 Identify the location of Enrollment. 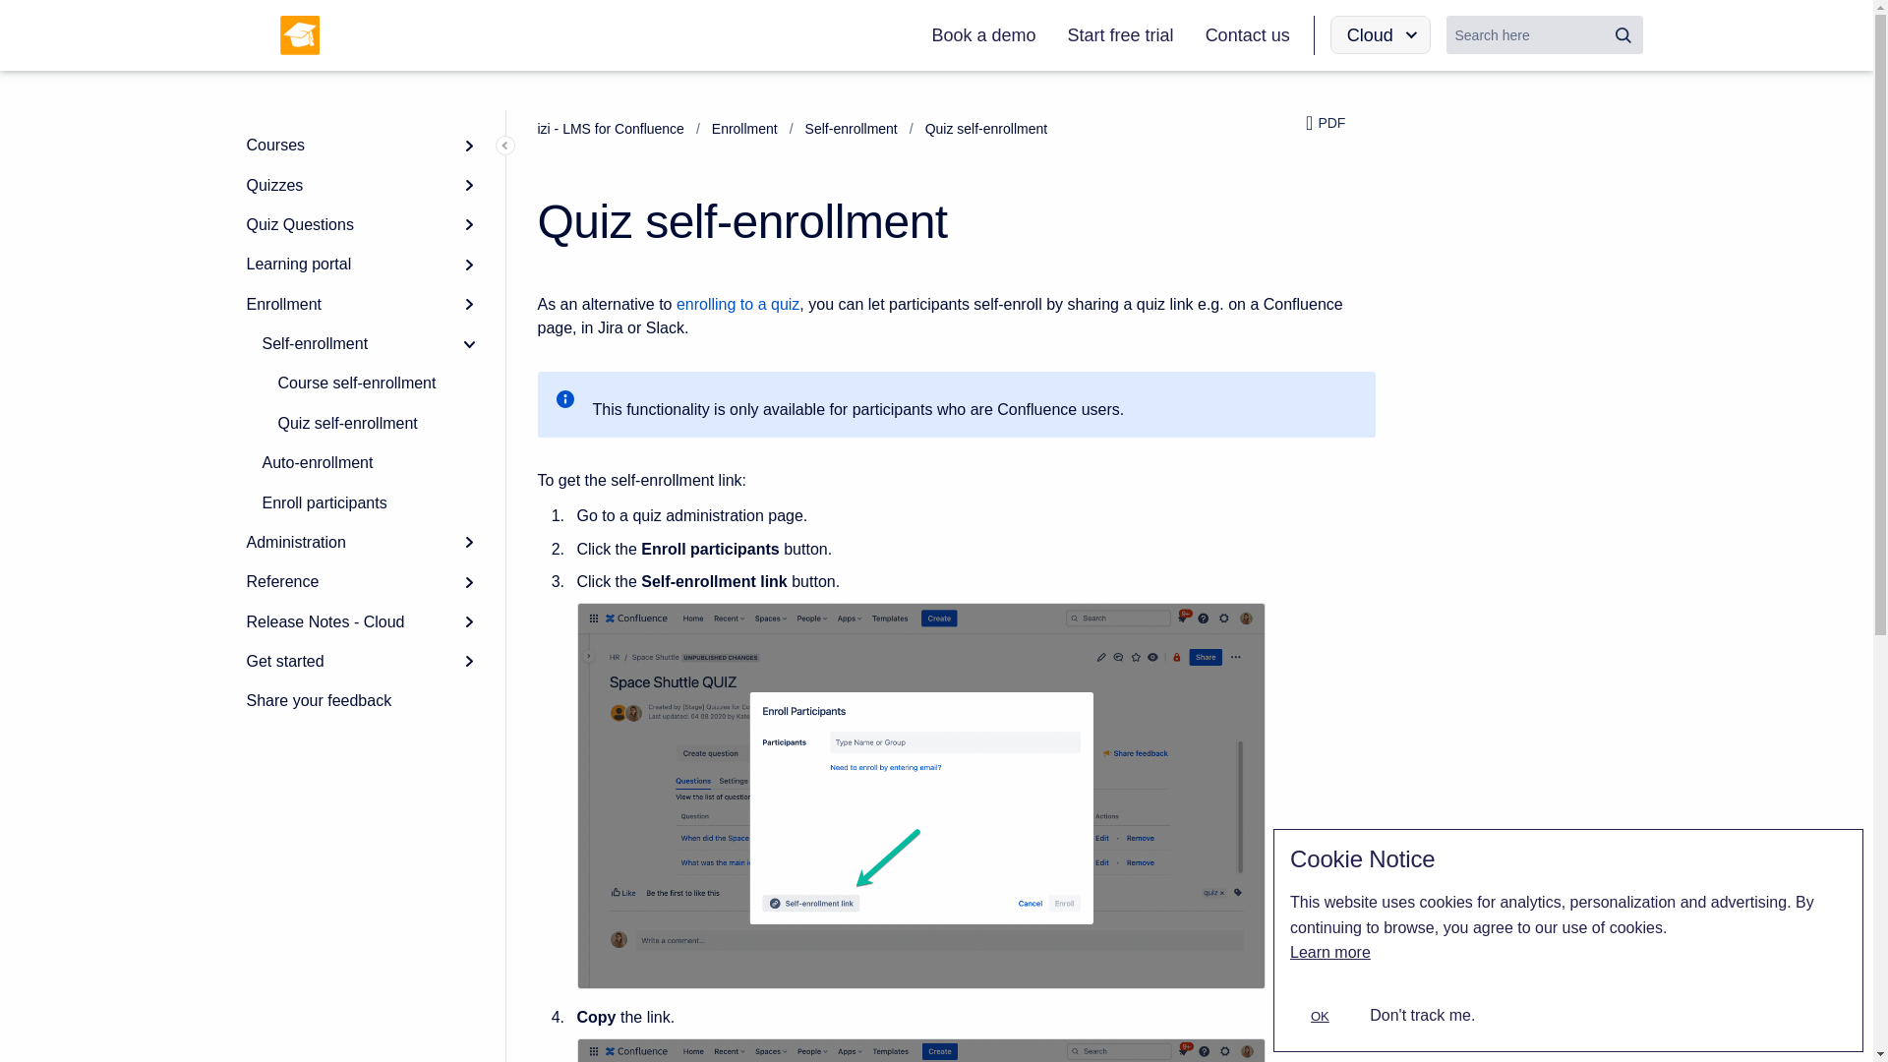
(360, 305).